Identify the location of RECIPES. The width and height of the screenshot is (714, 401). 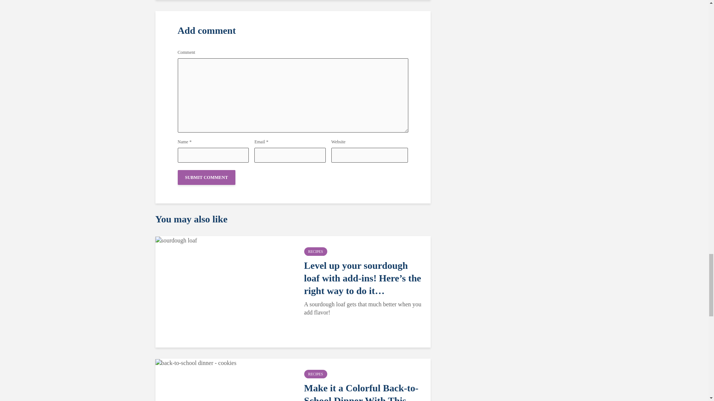
(315, 252).